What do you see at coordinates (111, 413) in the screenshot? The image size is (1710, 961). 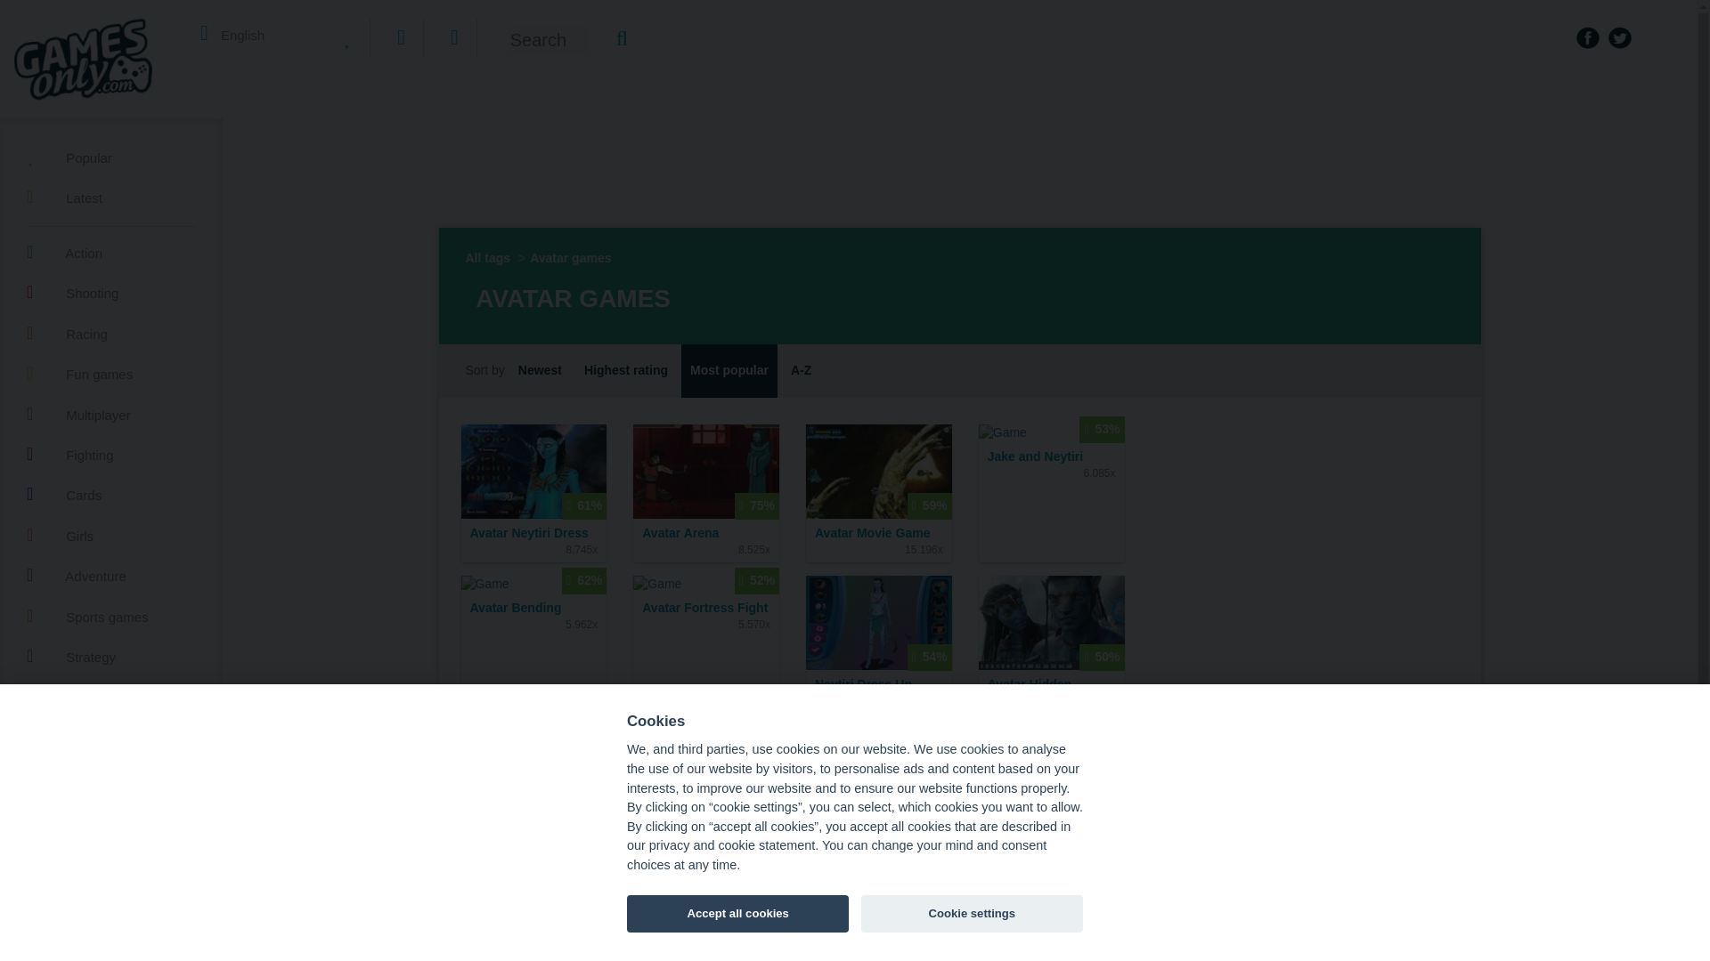 I see `Multiplayer` at bounding box center [111, 413].